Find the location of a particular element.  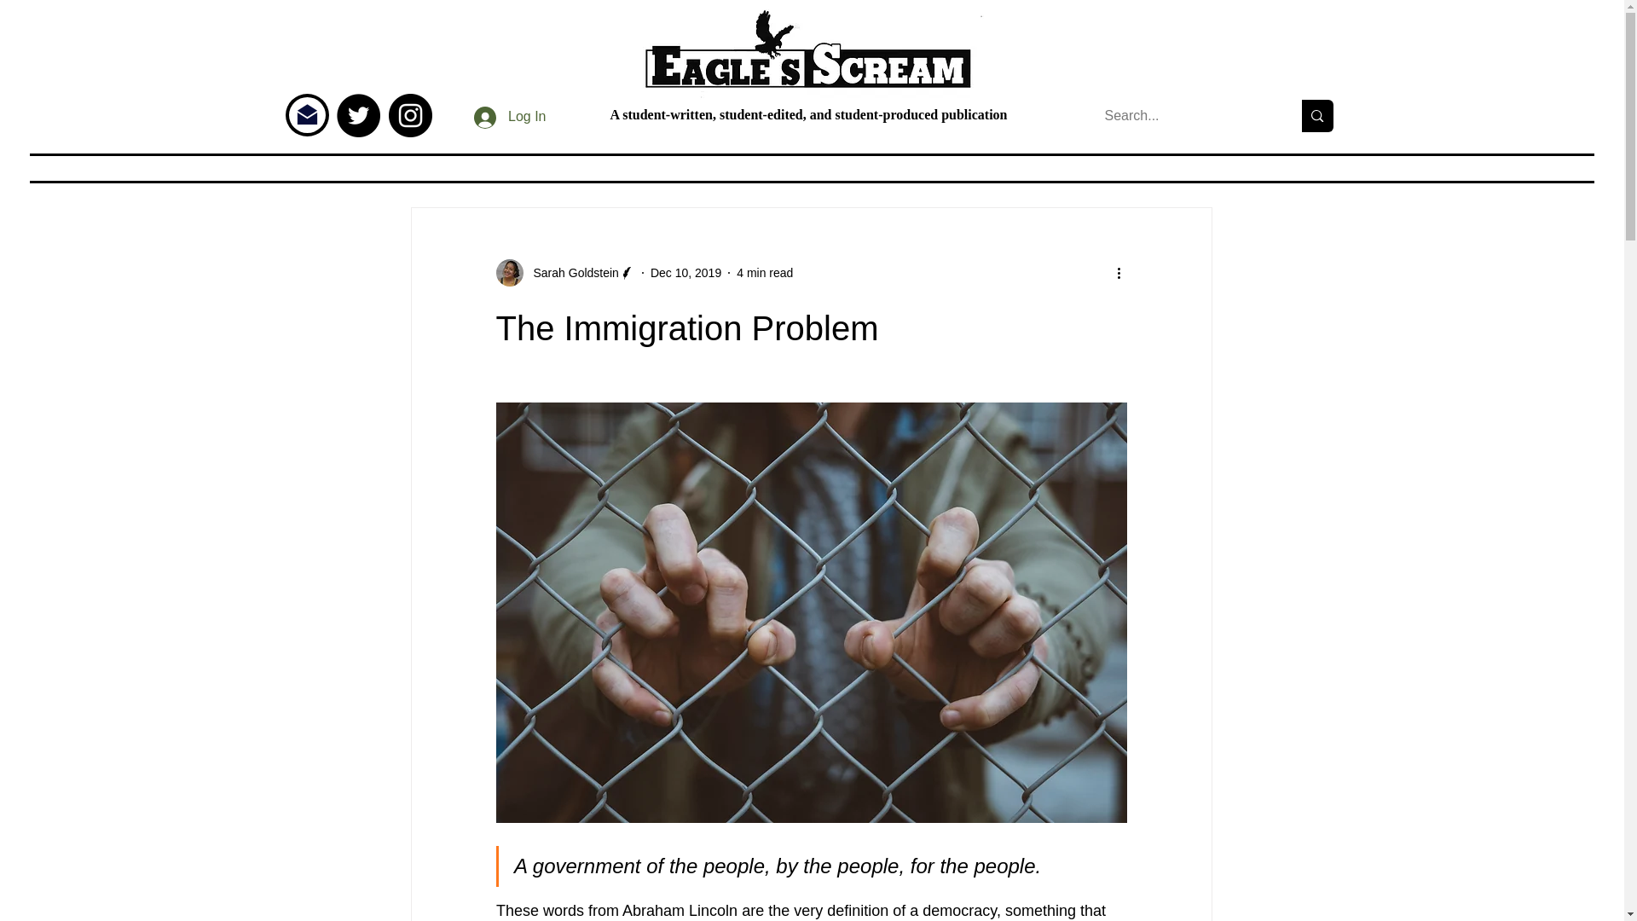

4 min read is located at coordinates (764, 273).